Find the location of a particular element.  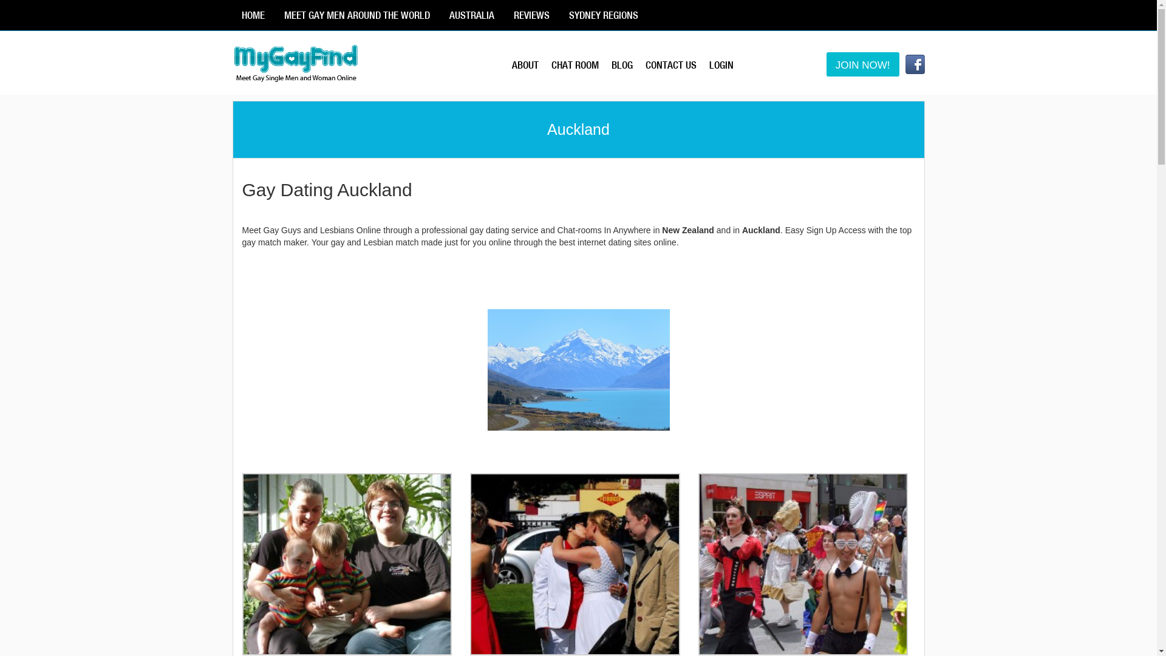

AUSTRALIA is located at coordinates (471, 15).